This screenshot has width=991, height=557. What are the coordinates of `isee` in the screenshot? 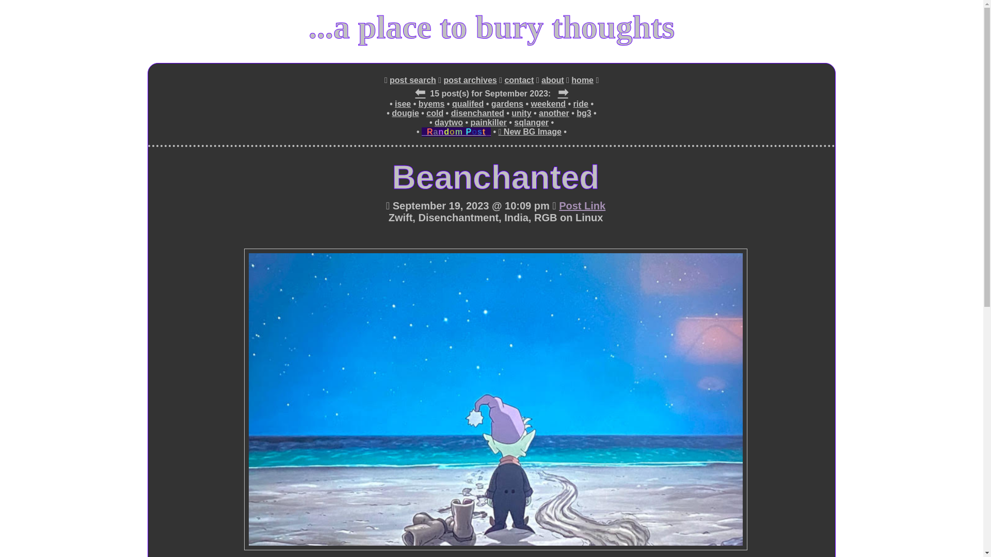 It's located at (403, 104).